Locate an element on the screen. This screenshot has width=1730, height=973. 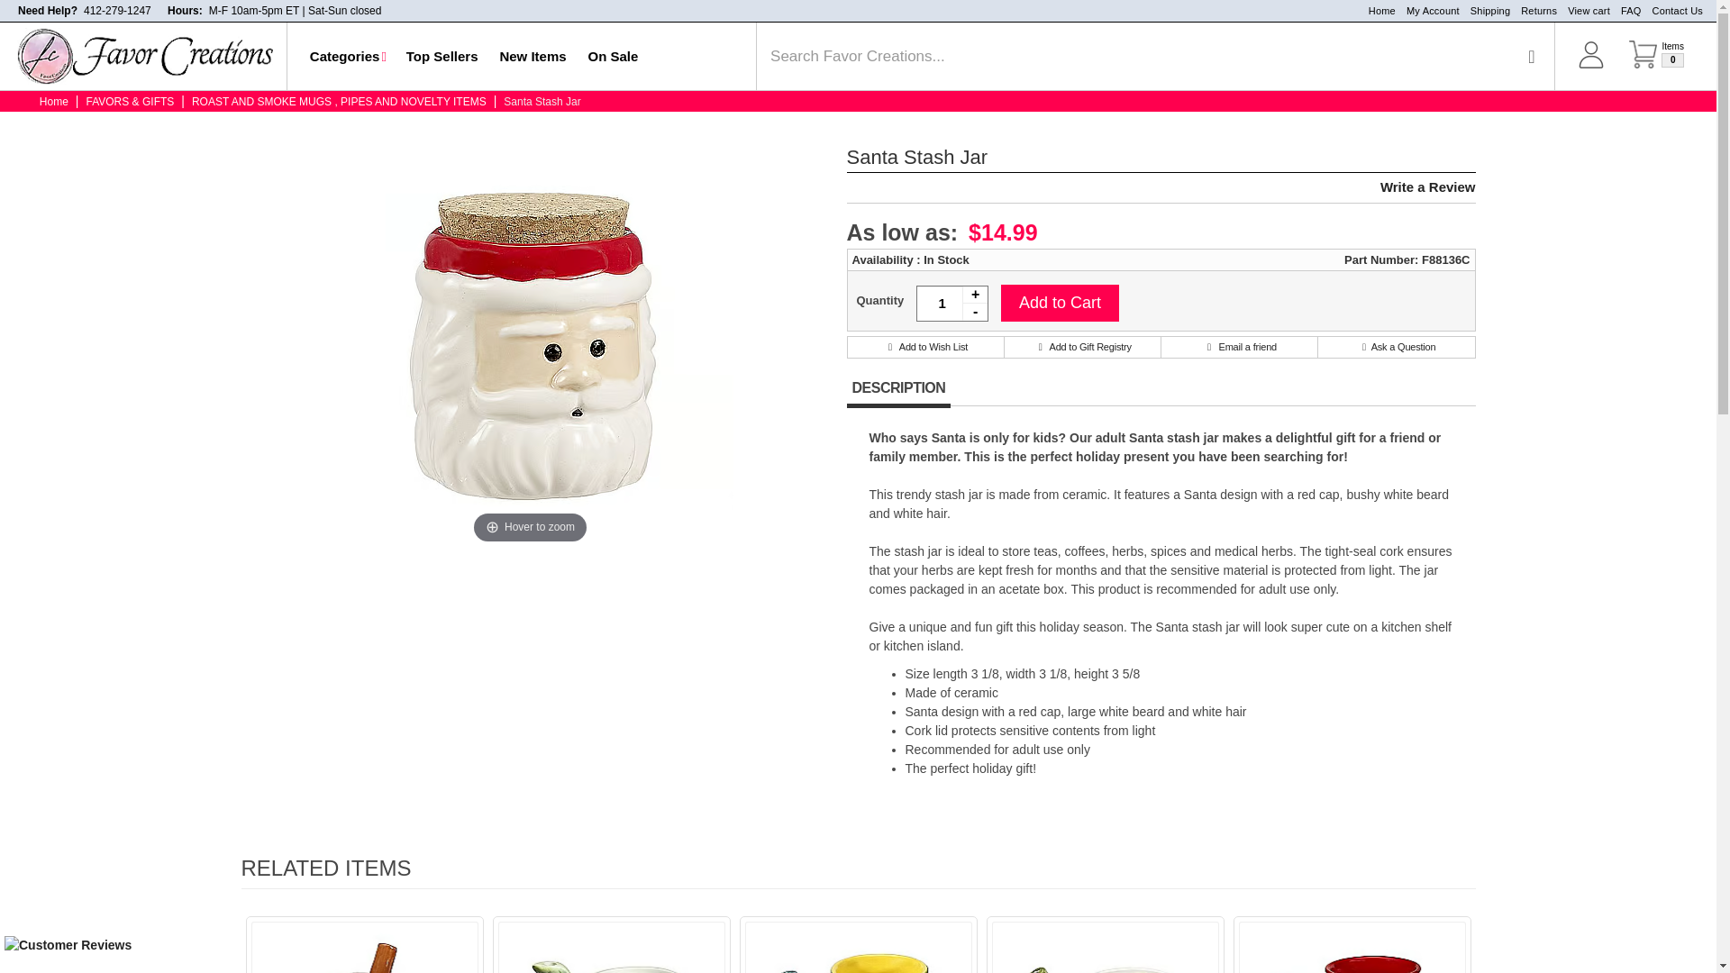
Returns is located at coordinates (1534, 11).